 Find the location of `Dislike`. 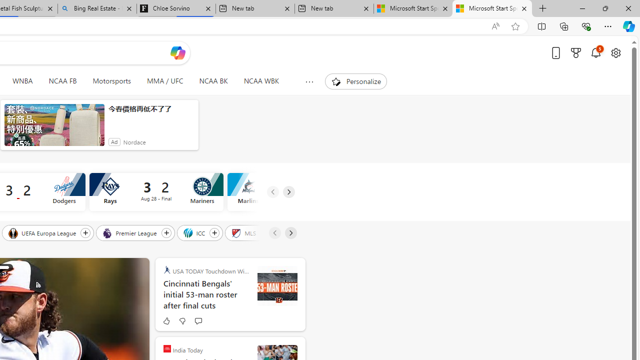

Dislike is located at coordinates (182, 321).